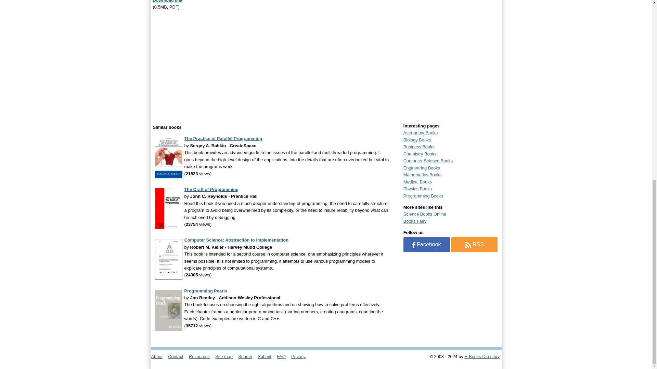  I want to click on The Practice of Parallel Programming, so click(223, 138).